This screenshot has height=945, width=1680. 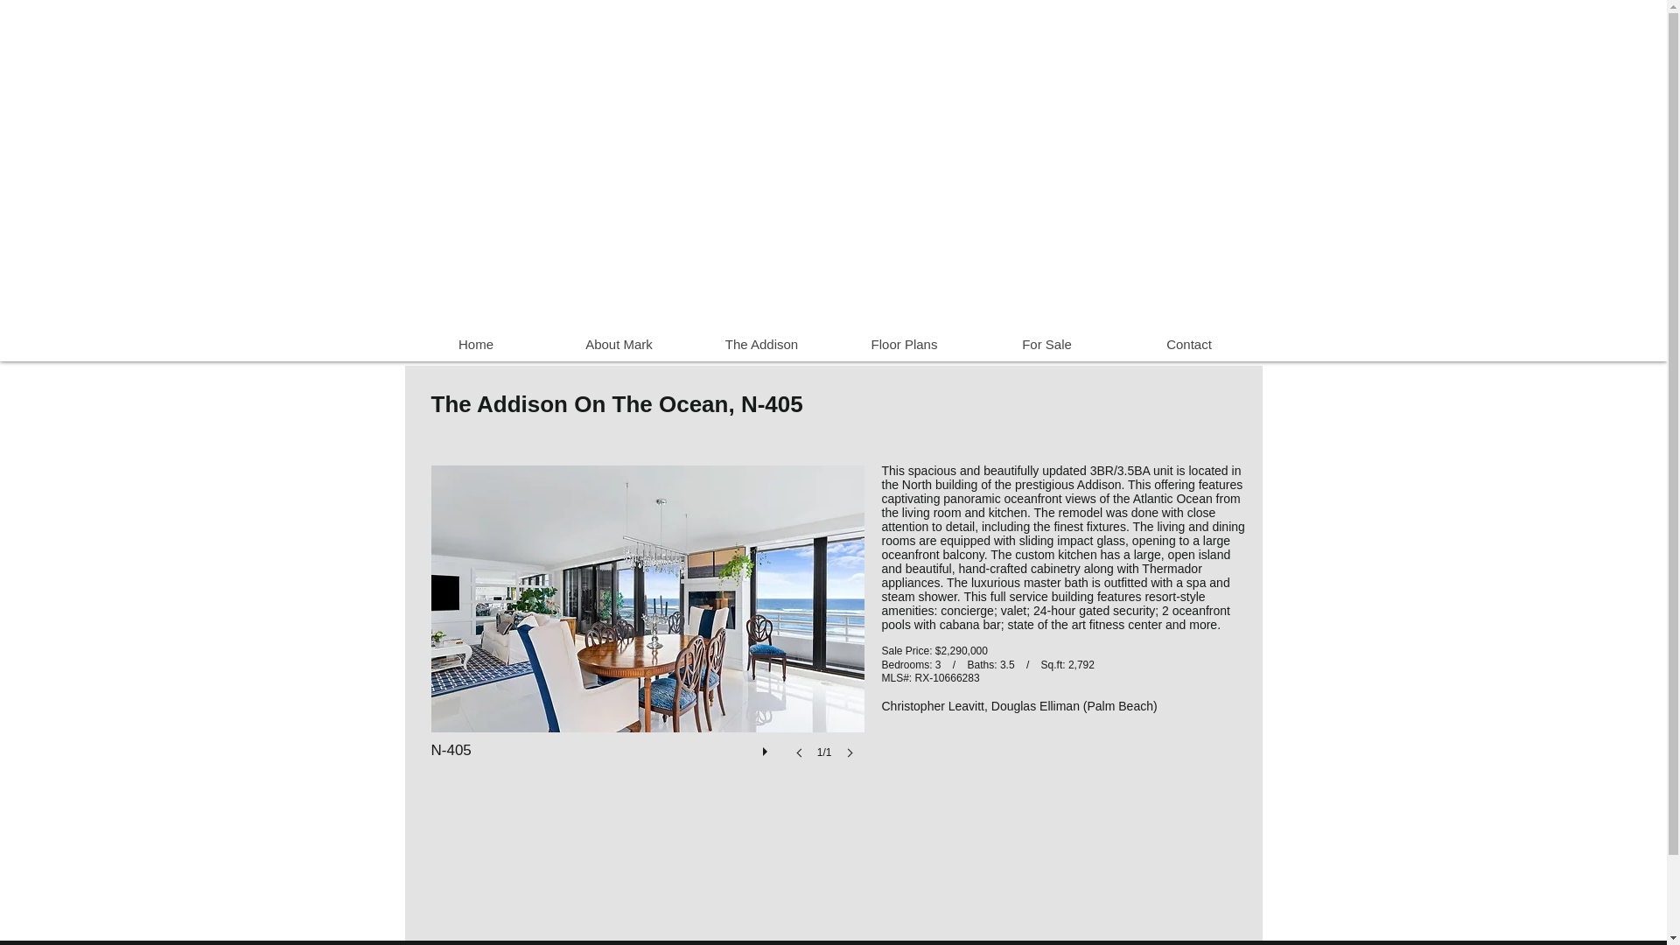 What do you see at coordinates (1189, 344) in the screenshot?
I see `Contact` at bounding box center [1189, 344].